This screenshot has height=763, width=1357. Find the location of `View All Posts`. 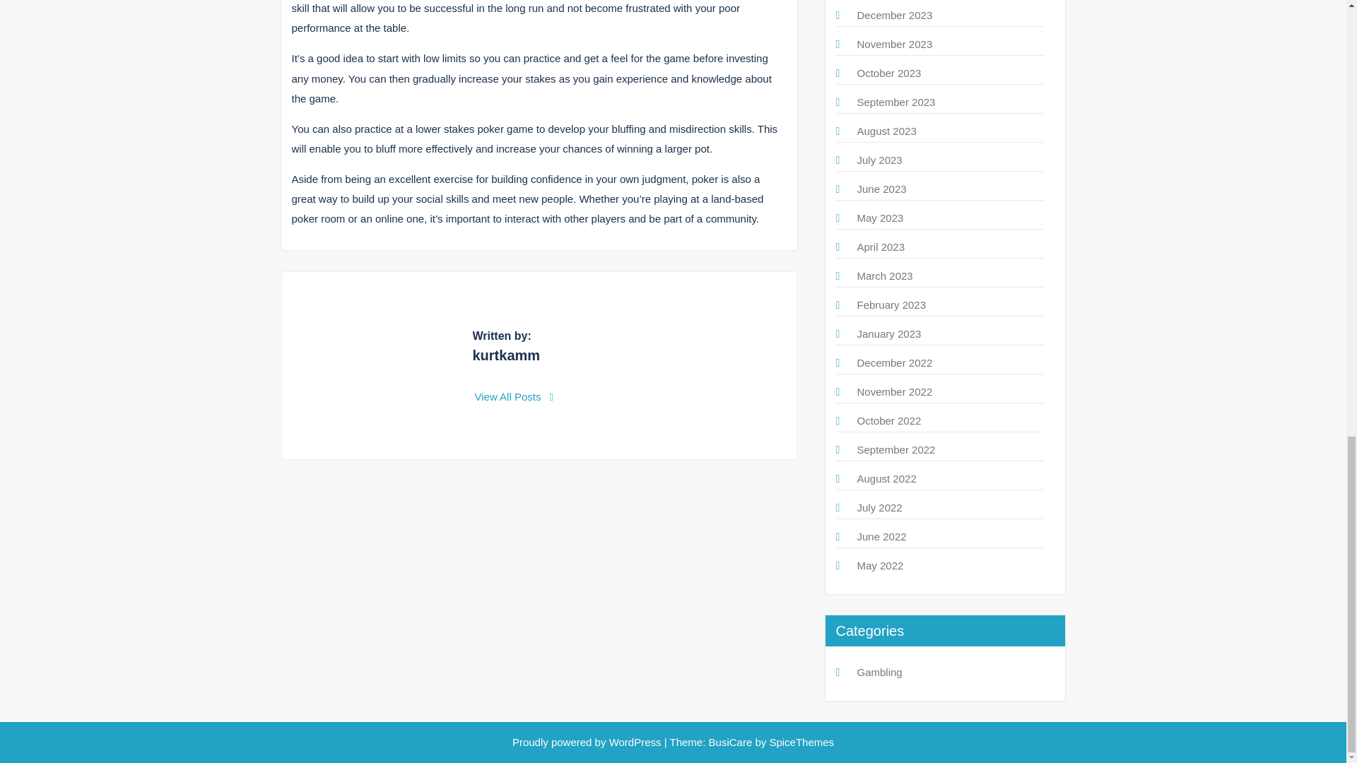

View All Posts is located at coordinates (515, 396).